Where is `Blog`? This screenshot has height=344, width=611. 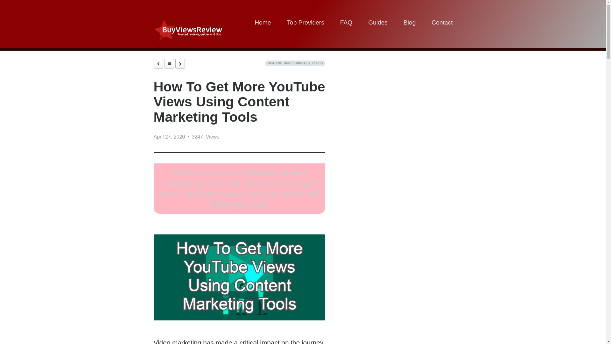
Blog is located at coordinates (409, 24).